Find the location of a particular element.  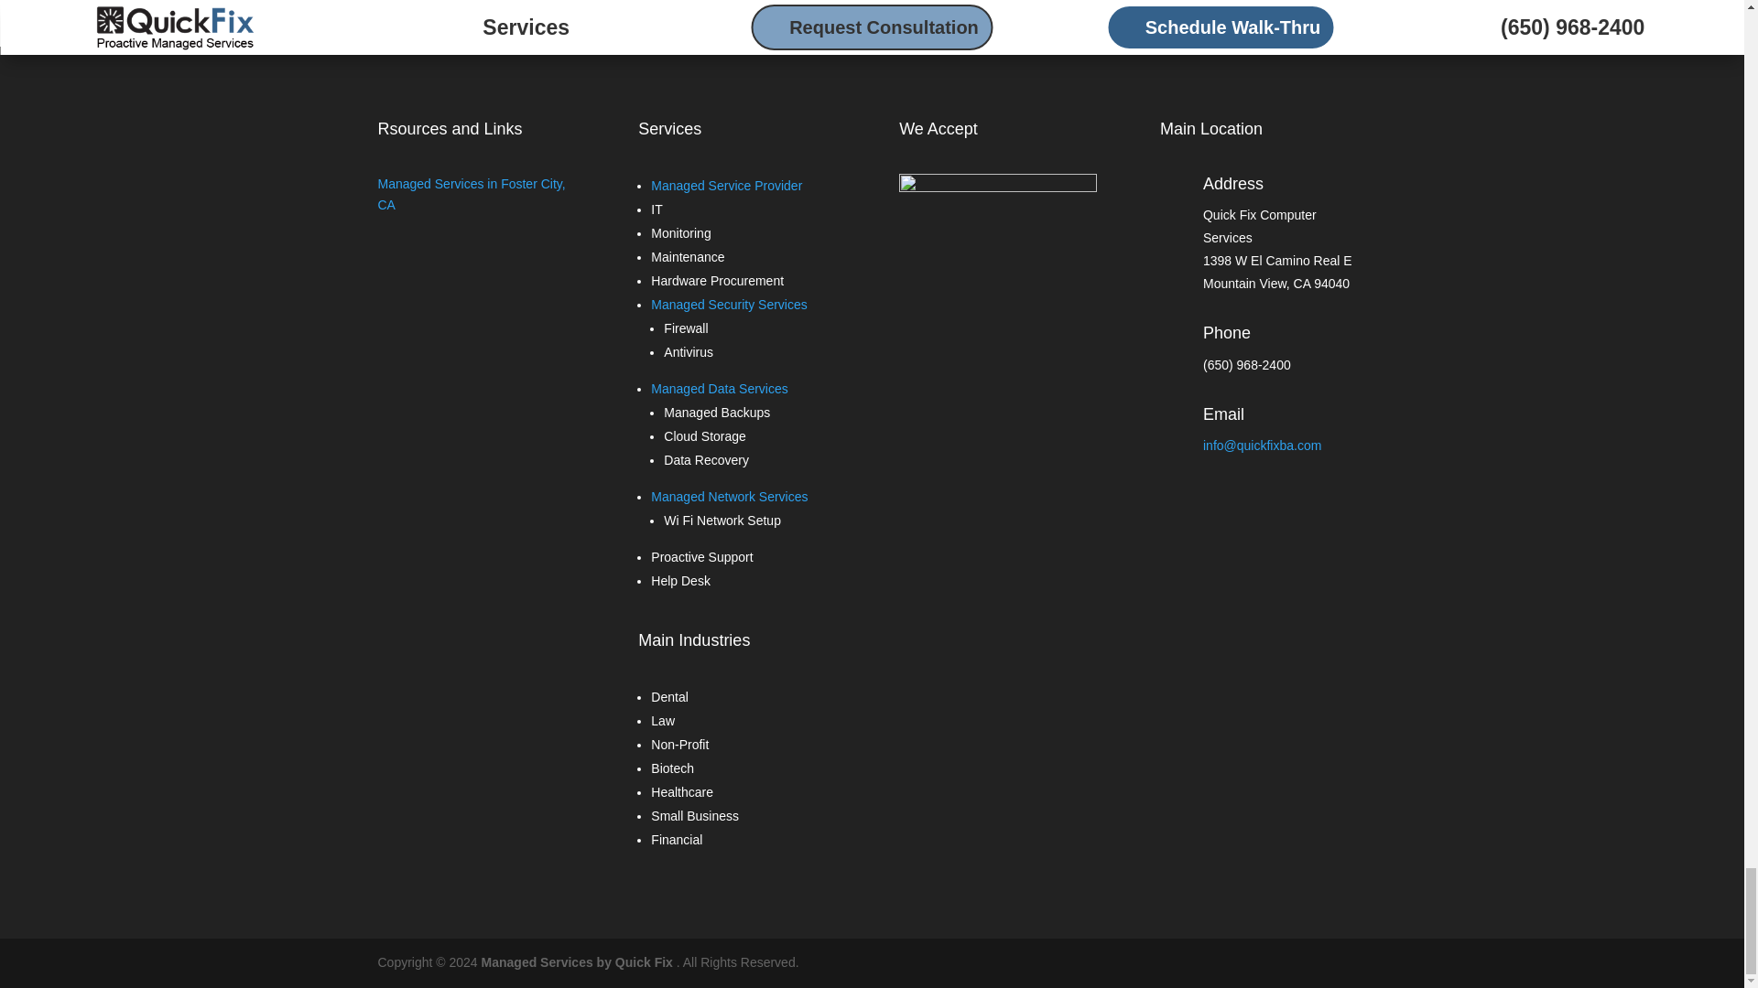

Managed Network Services is located at coordinates (729, 496).